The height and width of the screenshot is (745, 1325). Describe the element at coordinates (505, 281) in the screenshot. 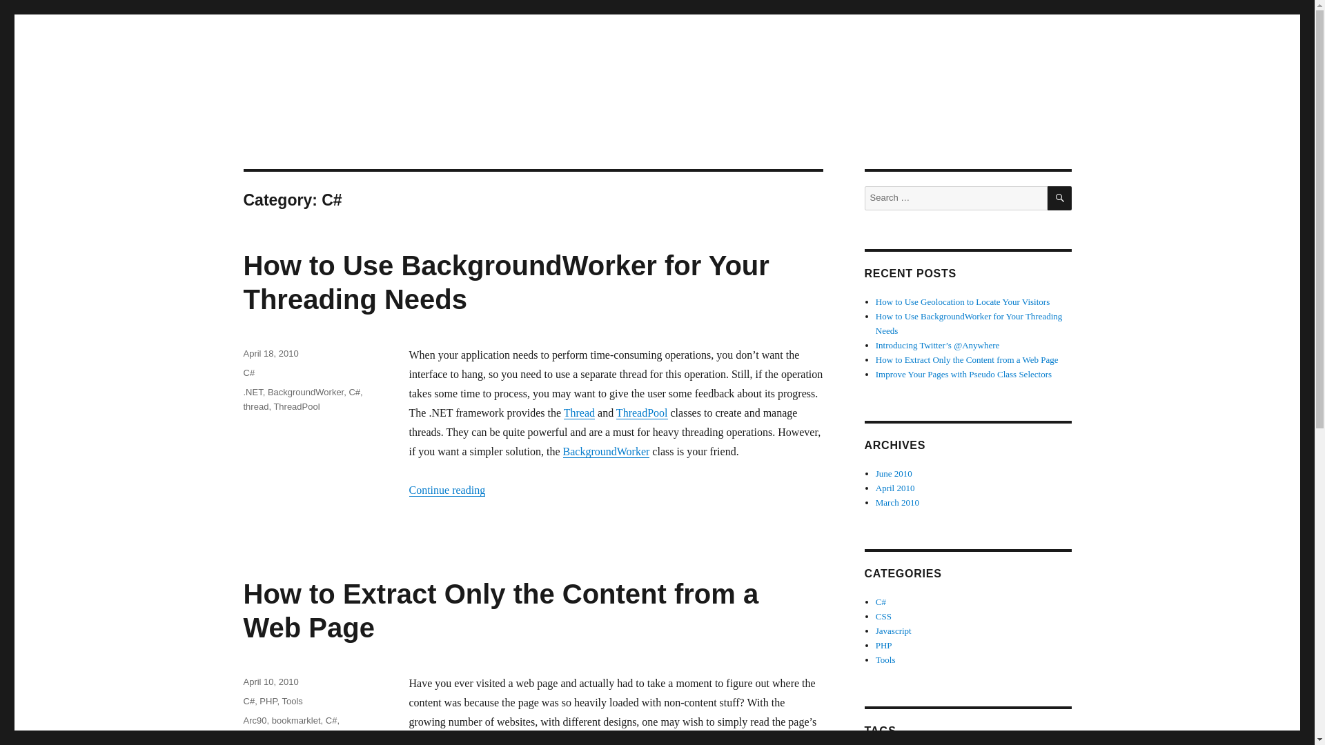

I see `How to Use BackgroundWorker for Your Threading Needs` at that location.